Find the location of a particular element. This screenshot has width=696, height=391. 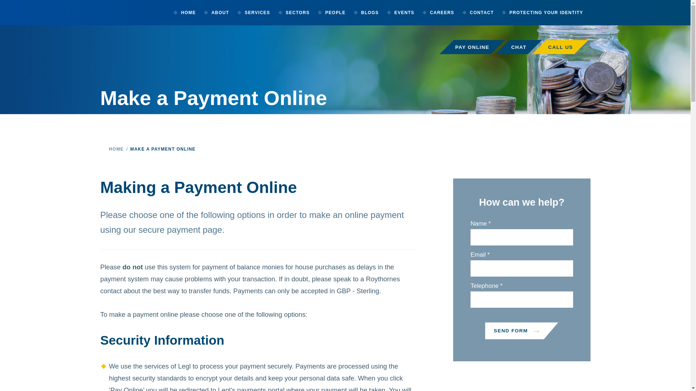

BLOGS is located at coordinates (369, 13).